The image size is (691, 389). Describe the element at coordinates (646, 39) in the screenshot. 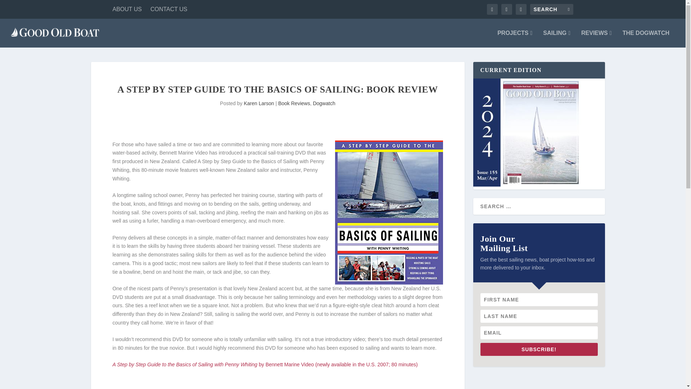

I see `THE DOGWATCH` at that location.